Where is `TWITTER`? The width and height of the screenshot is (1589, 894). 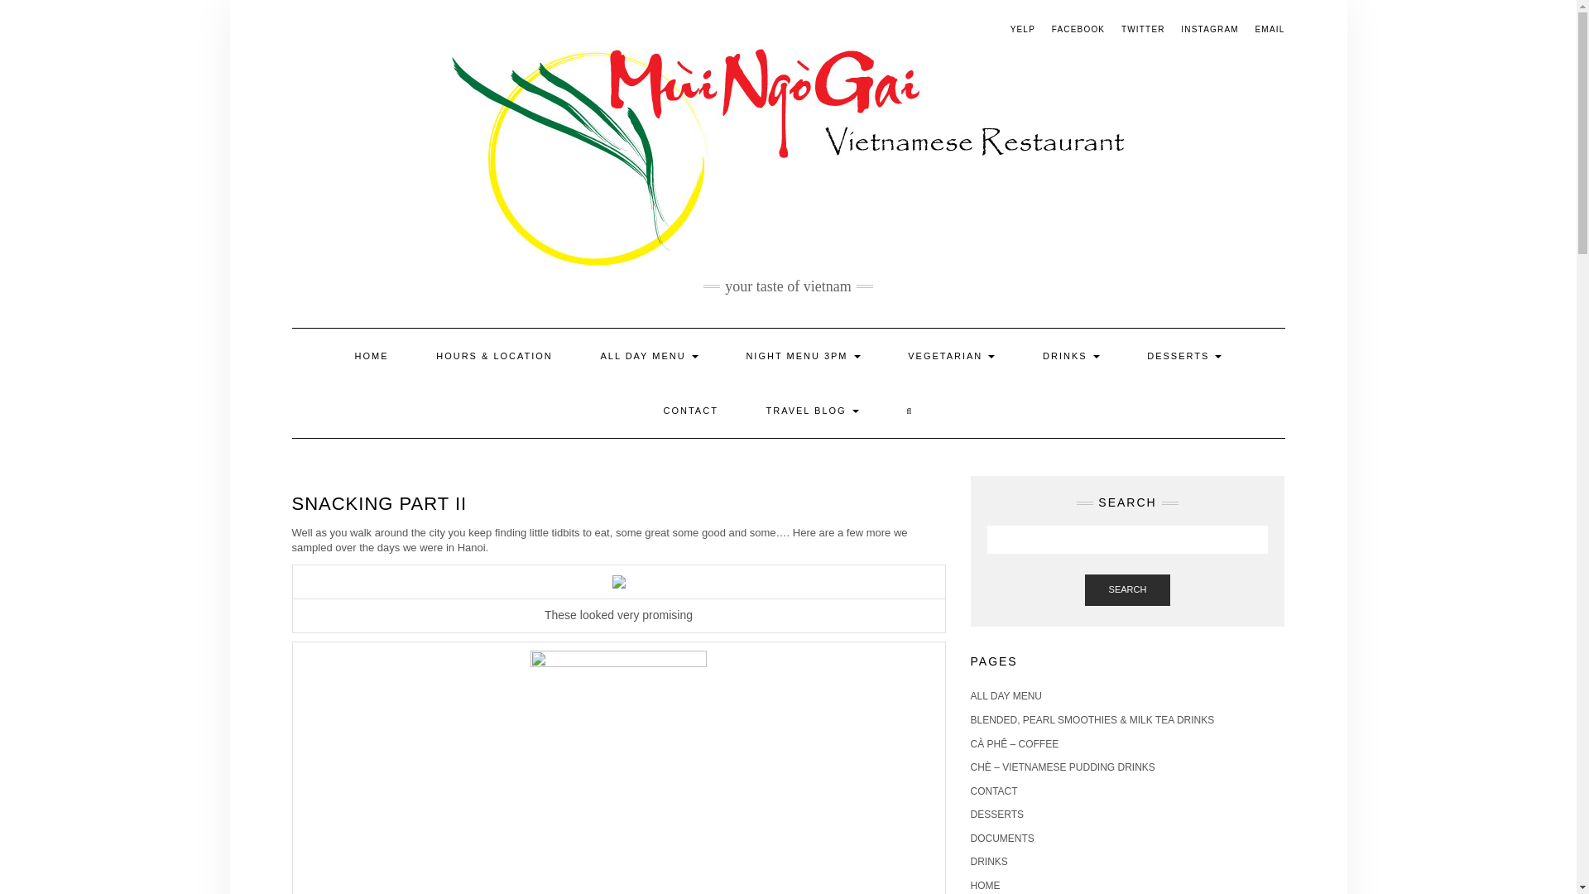
TWITTER is located at coordinates (1143, 30).